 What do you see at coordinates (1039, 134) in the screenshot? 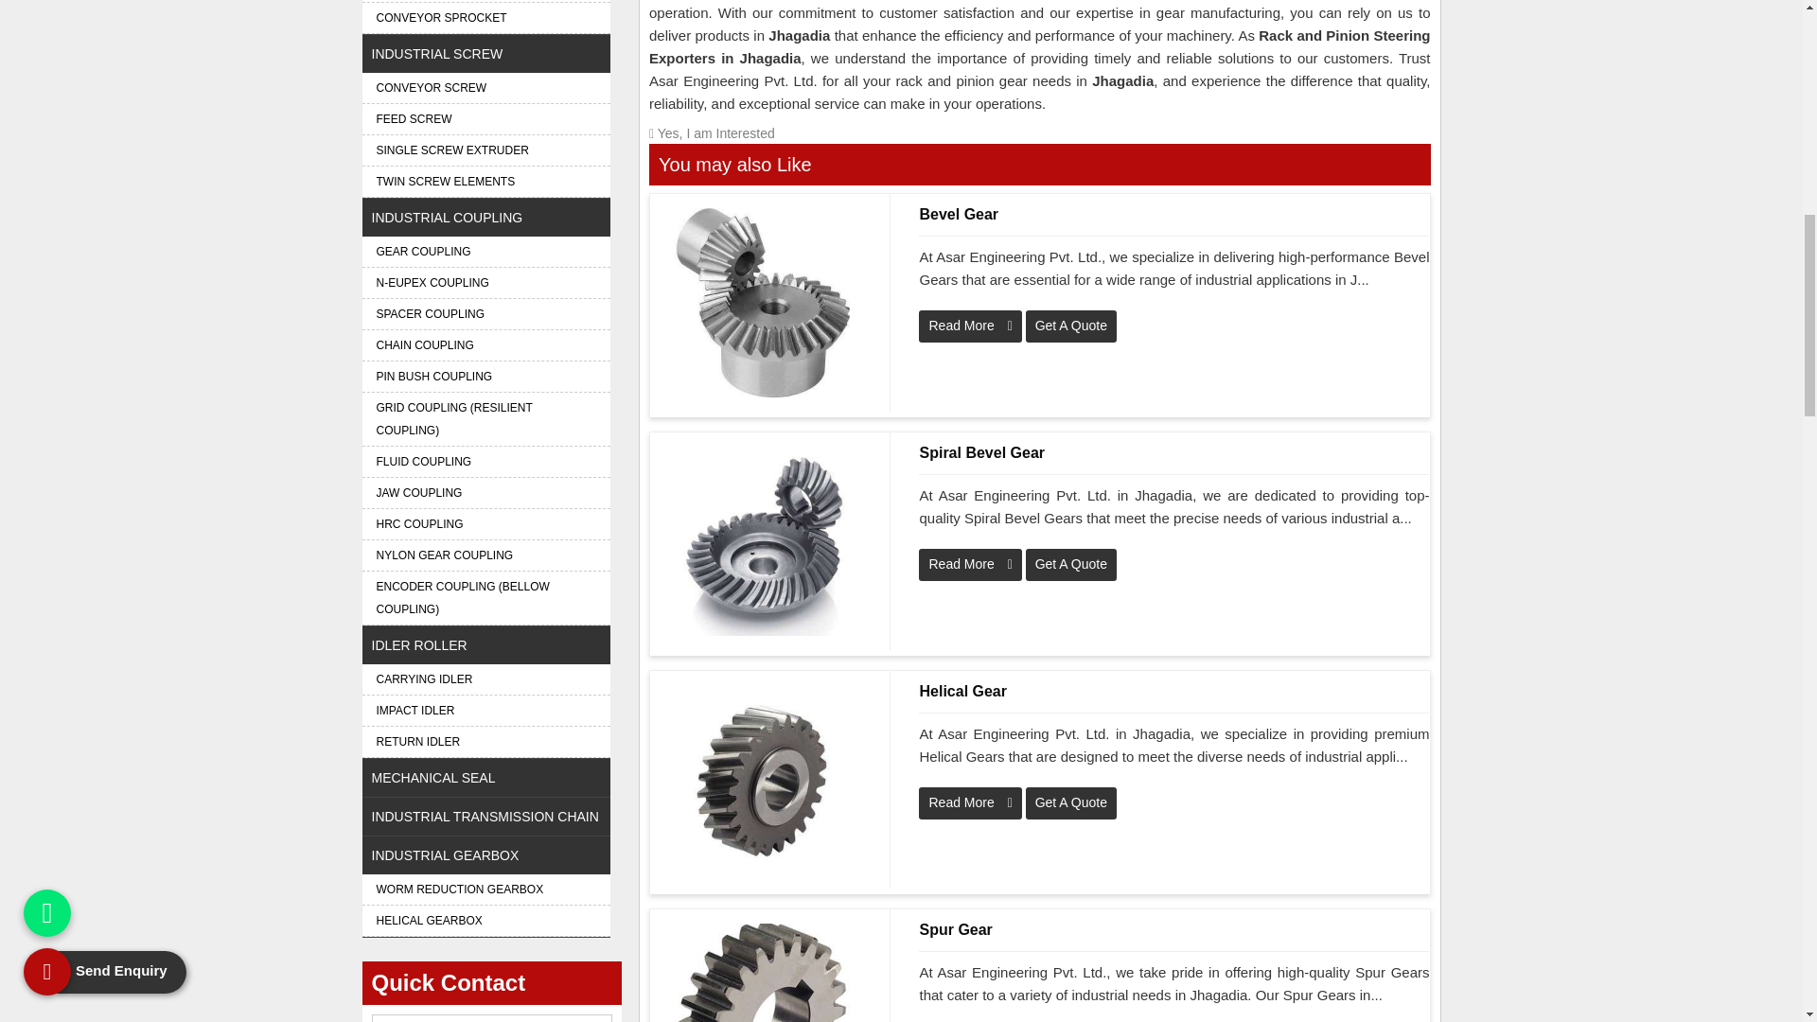
I see `Get A Quote` at bounding box center [1039, 134].